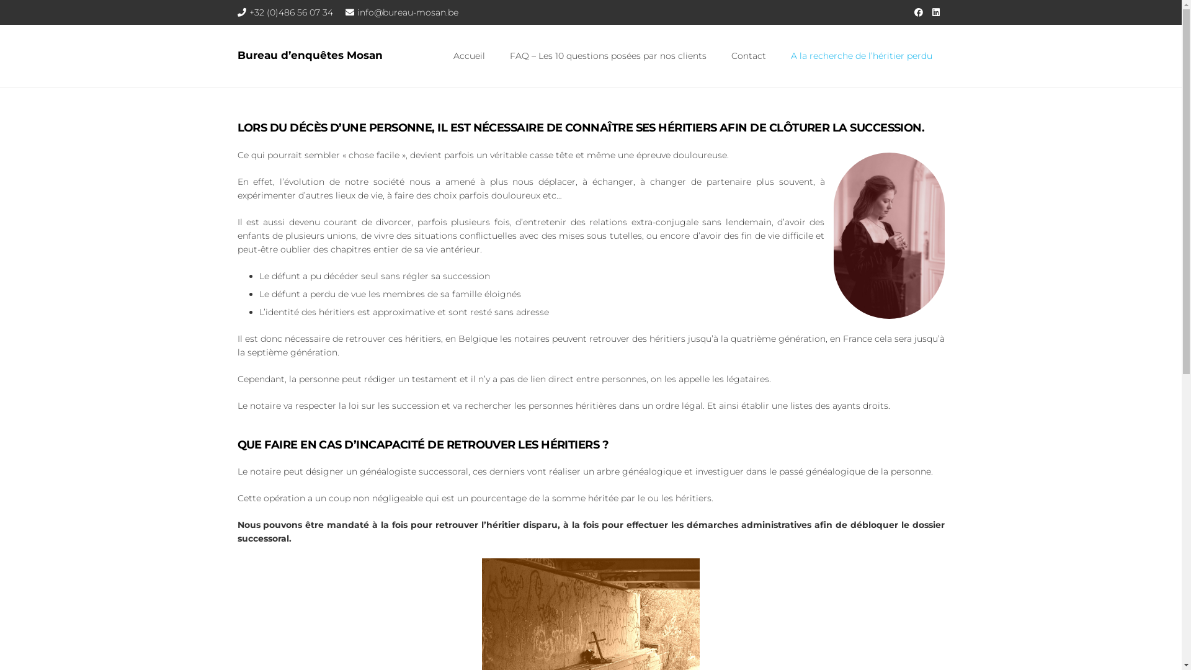  I want to click on Accueil, so click(469, 56).